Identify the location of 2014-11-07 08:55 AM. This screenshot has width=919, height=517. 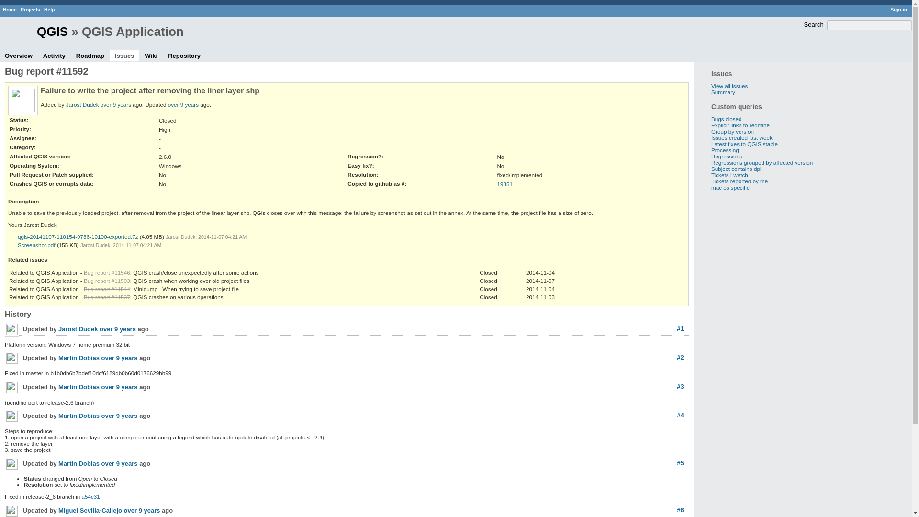
(120, 416).